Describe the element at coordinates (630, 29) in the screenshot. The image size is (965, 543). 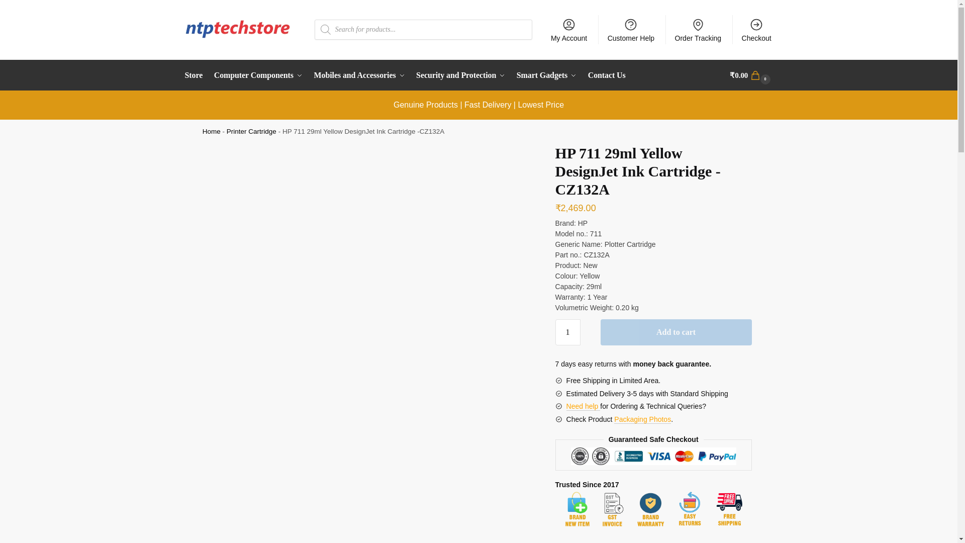
I see `Customer Help` at that location.